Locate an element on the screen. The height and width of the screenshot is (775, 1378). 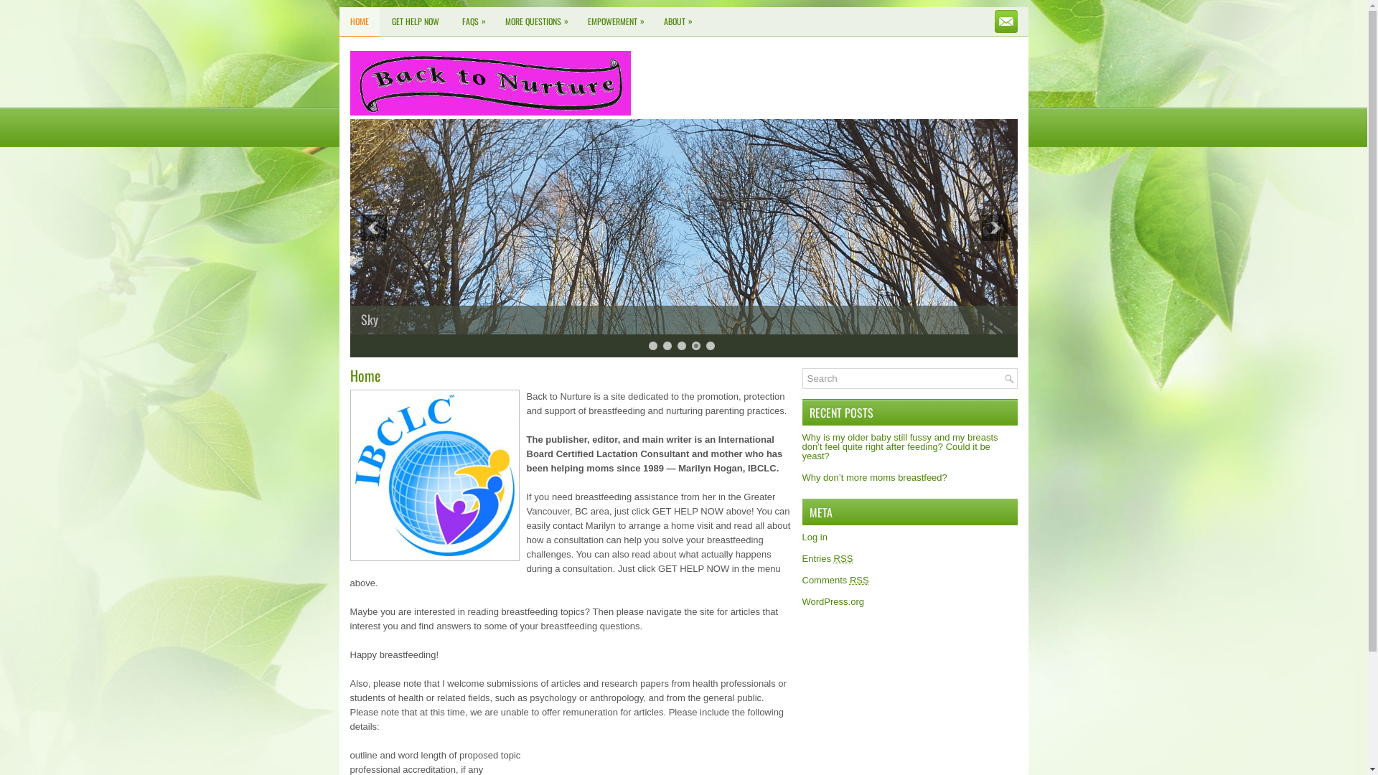
Type and hit enter is located at coordinates (910, 379).